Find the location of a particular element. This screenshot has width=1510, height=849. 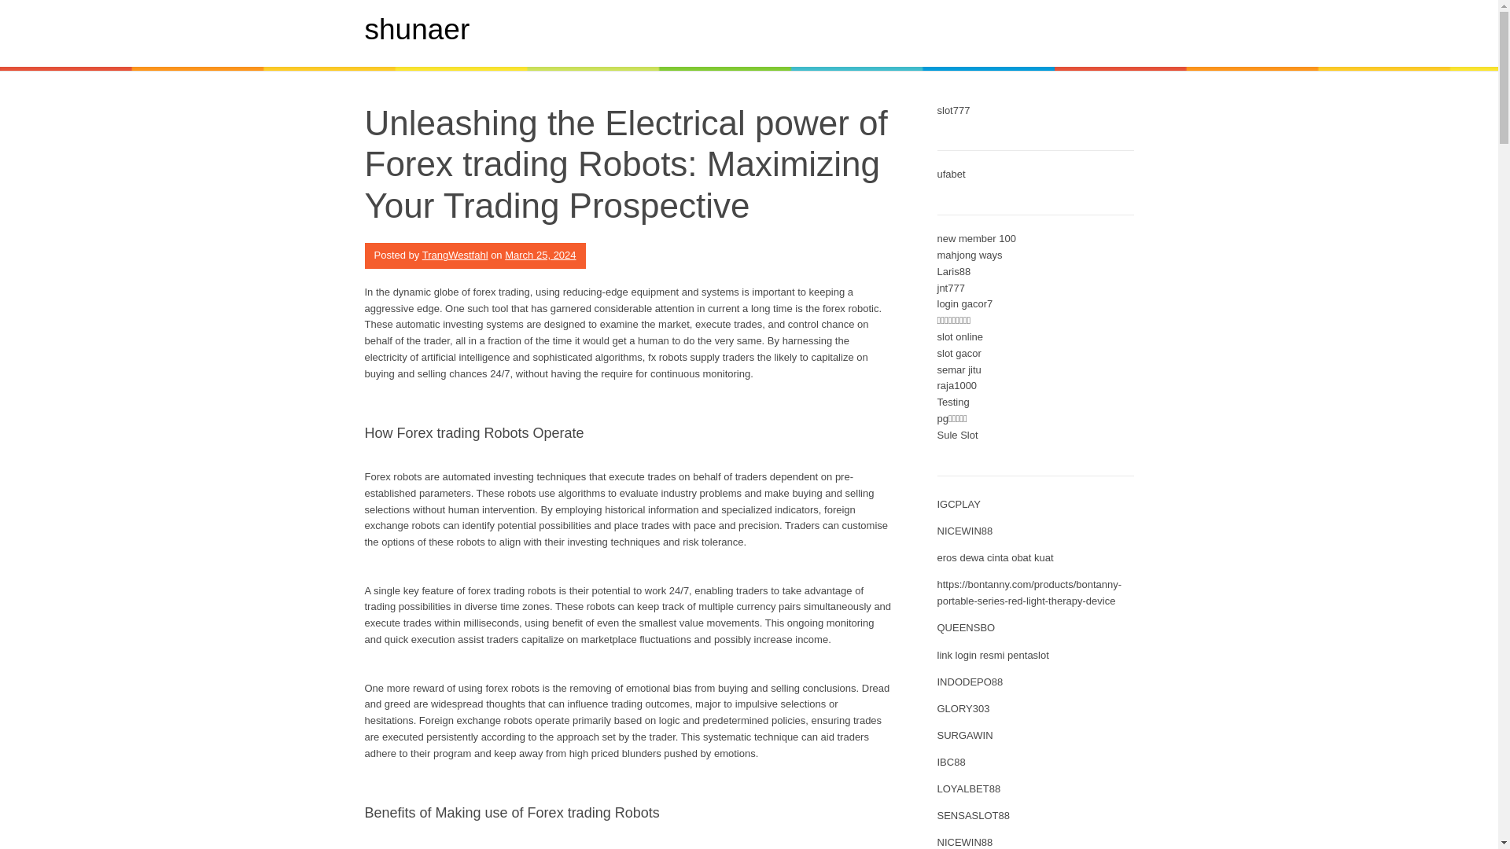

slot online is located at coordinates (961, 336).